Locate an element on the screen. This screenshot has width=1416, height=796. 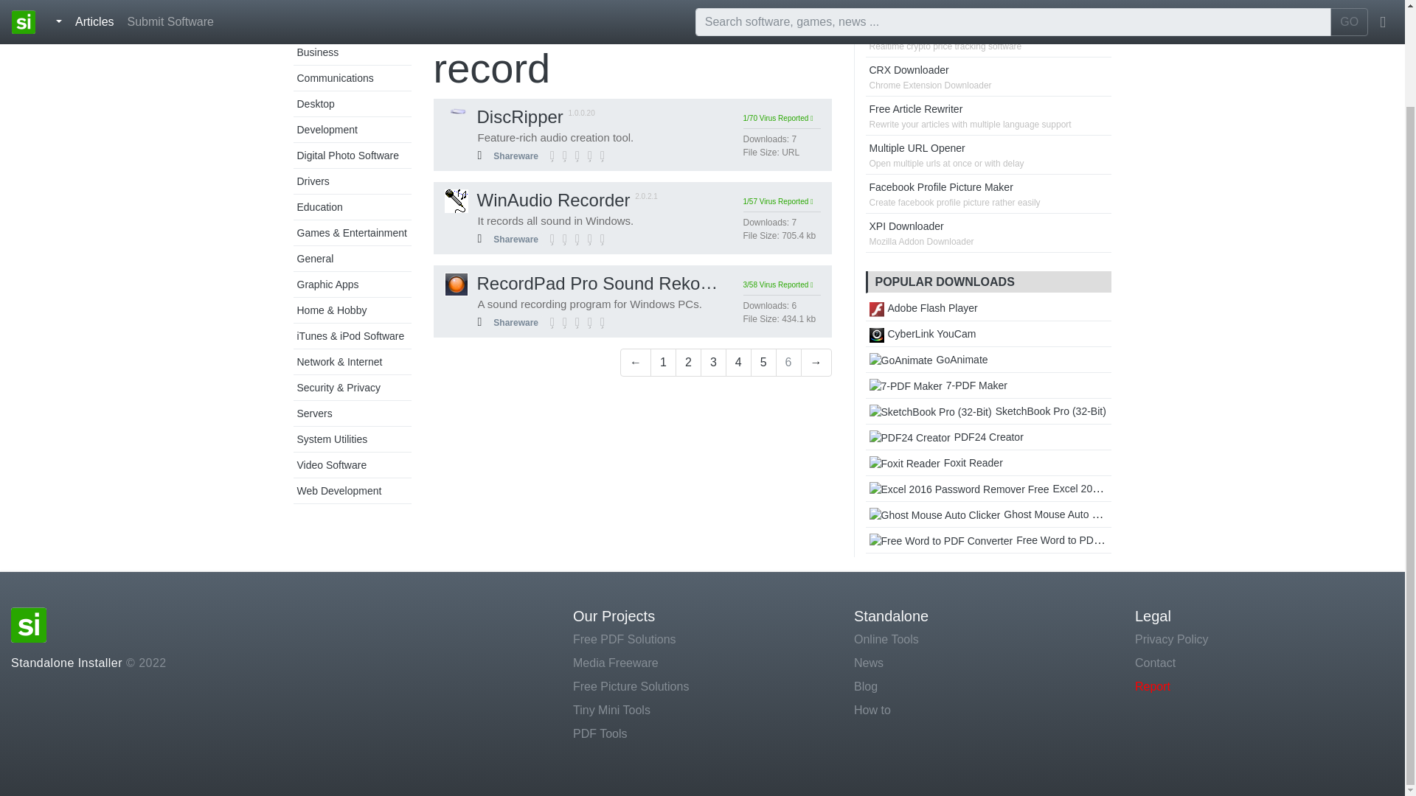
Digital Photo Software is located at coordinates (347, 156).